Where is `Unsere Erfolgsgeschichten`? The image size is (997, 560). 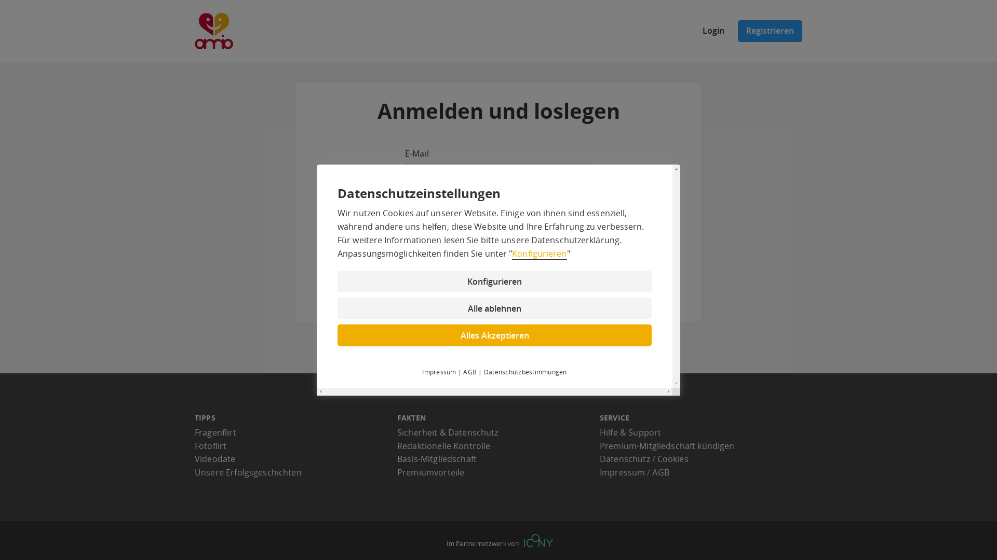 Unsere Erfolgsgeschichten is located at coordinates (248, 472).